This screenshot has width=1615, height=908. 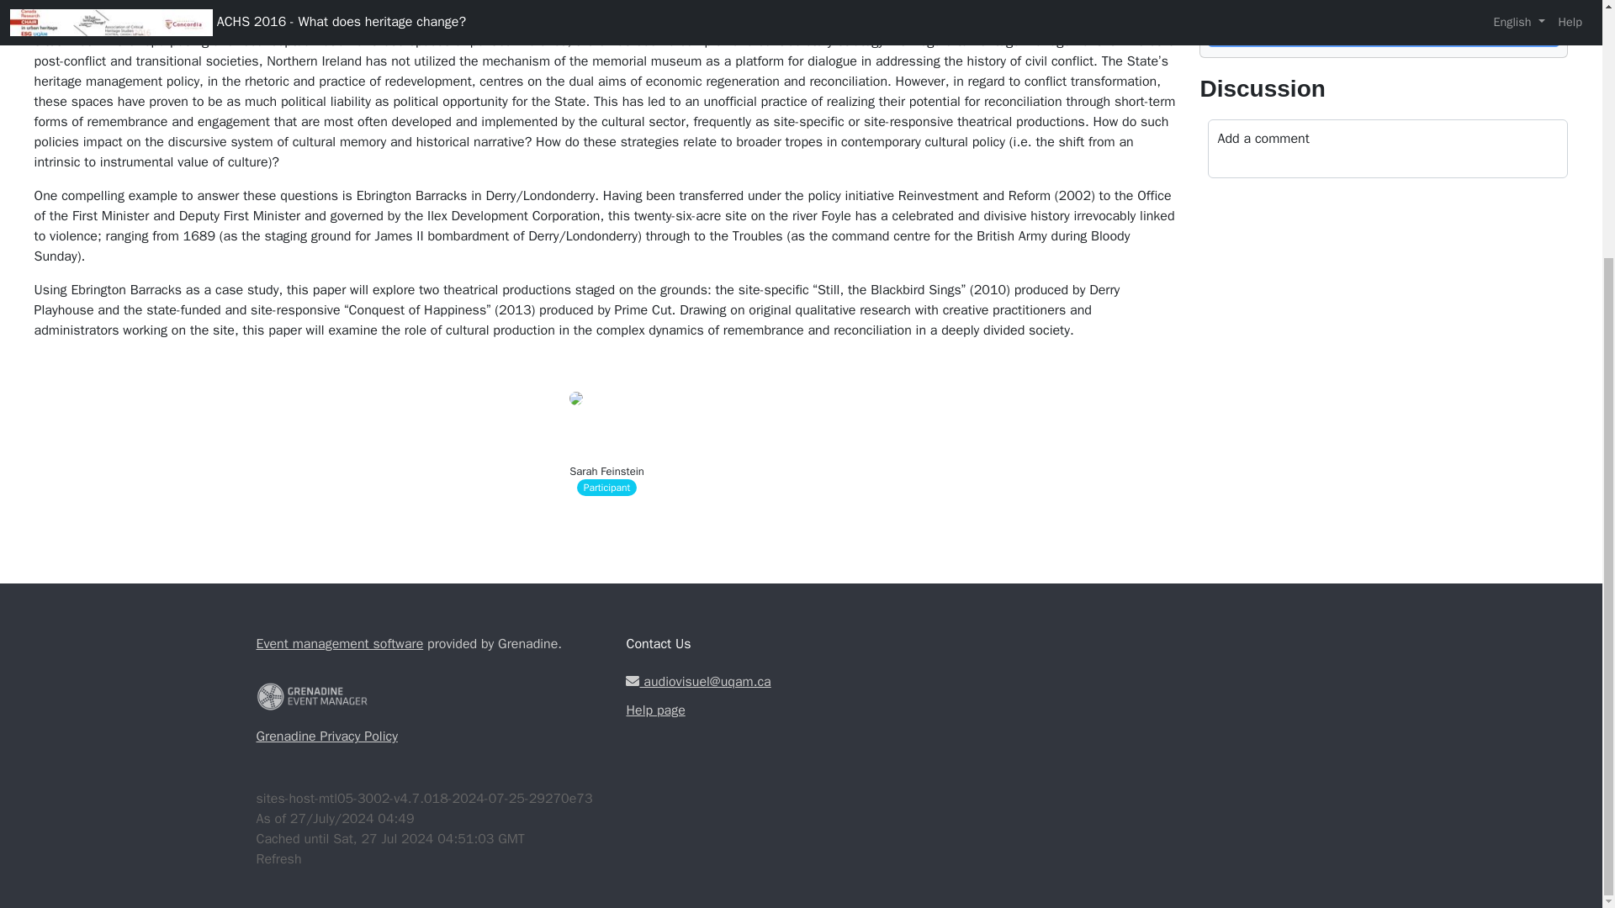 What do you see at coordinates (1383, 31) in the screenshot?
I see ` Send feedback to the event organizer` at bounding box center [1383, 31].